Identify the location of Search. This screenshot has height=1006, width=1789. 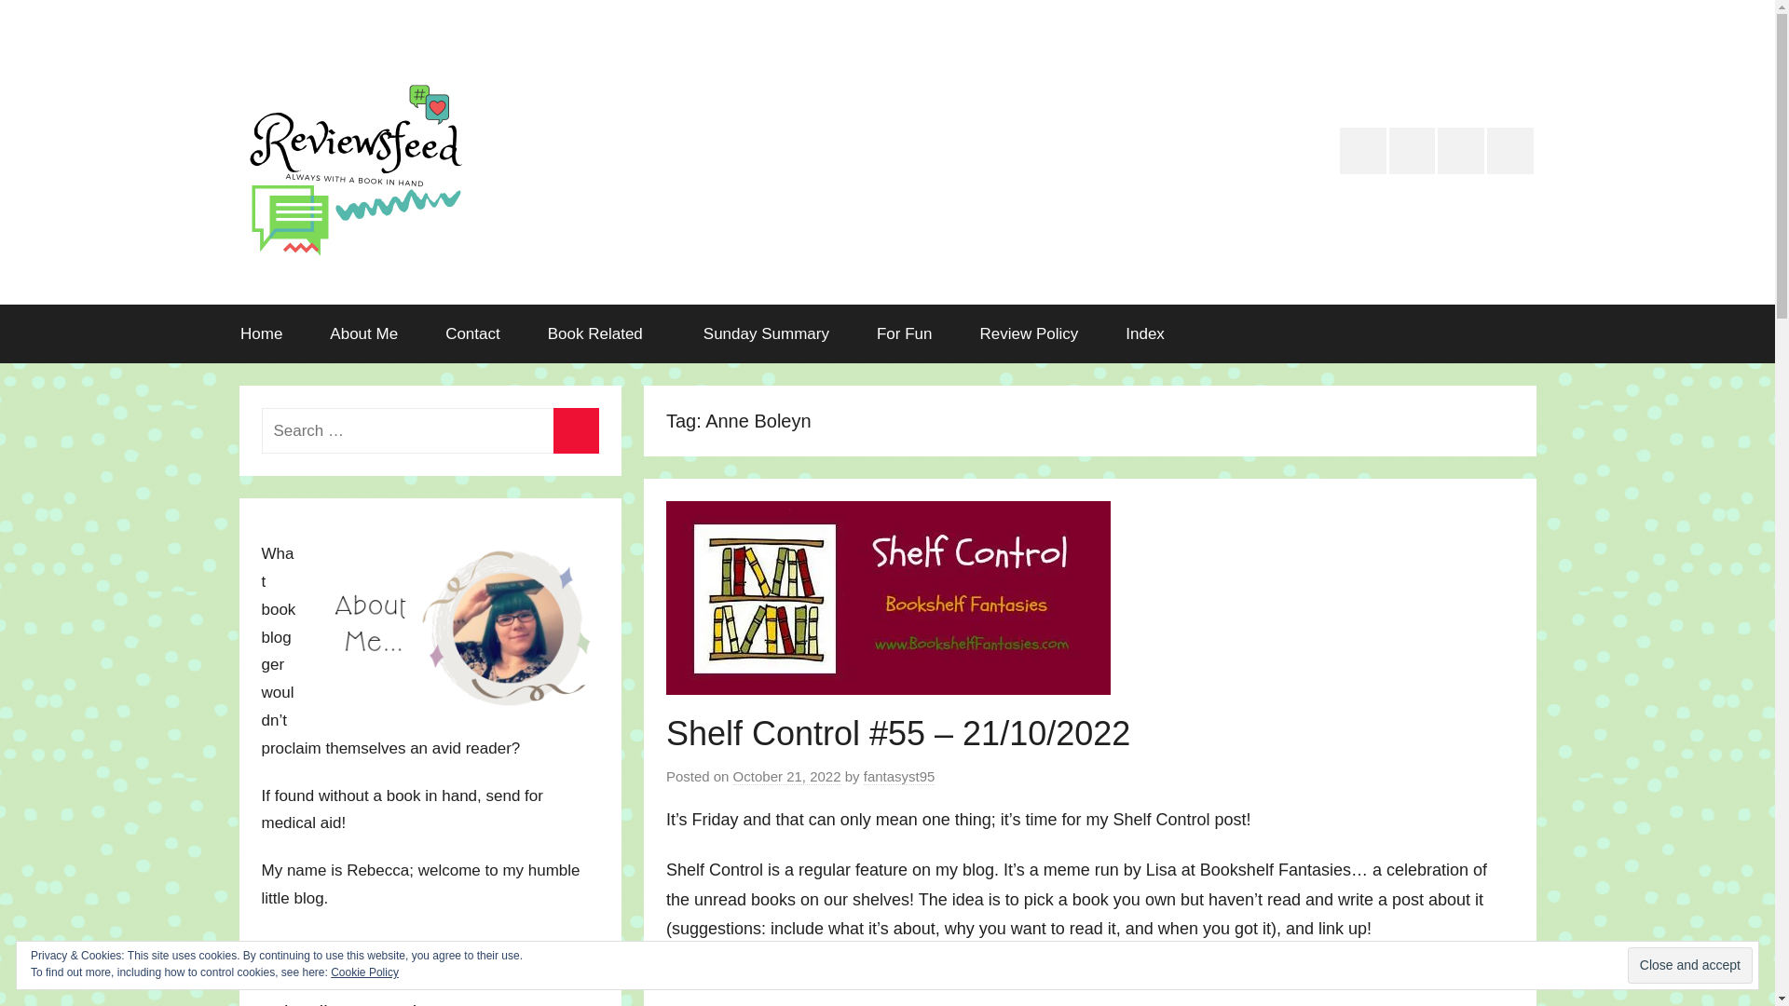
(576, 430).